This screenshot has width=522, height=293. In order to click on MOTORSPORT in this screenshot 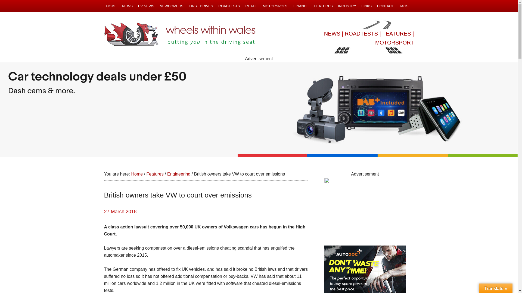, I will do `click(275, 6)`.